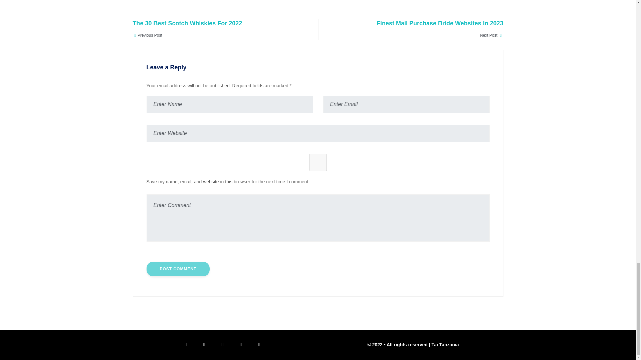 The height and width of the screenshot is (360, 641). I want to click on Post Comment, so click(178, 269).